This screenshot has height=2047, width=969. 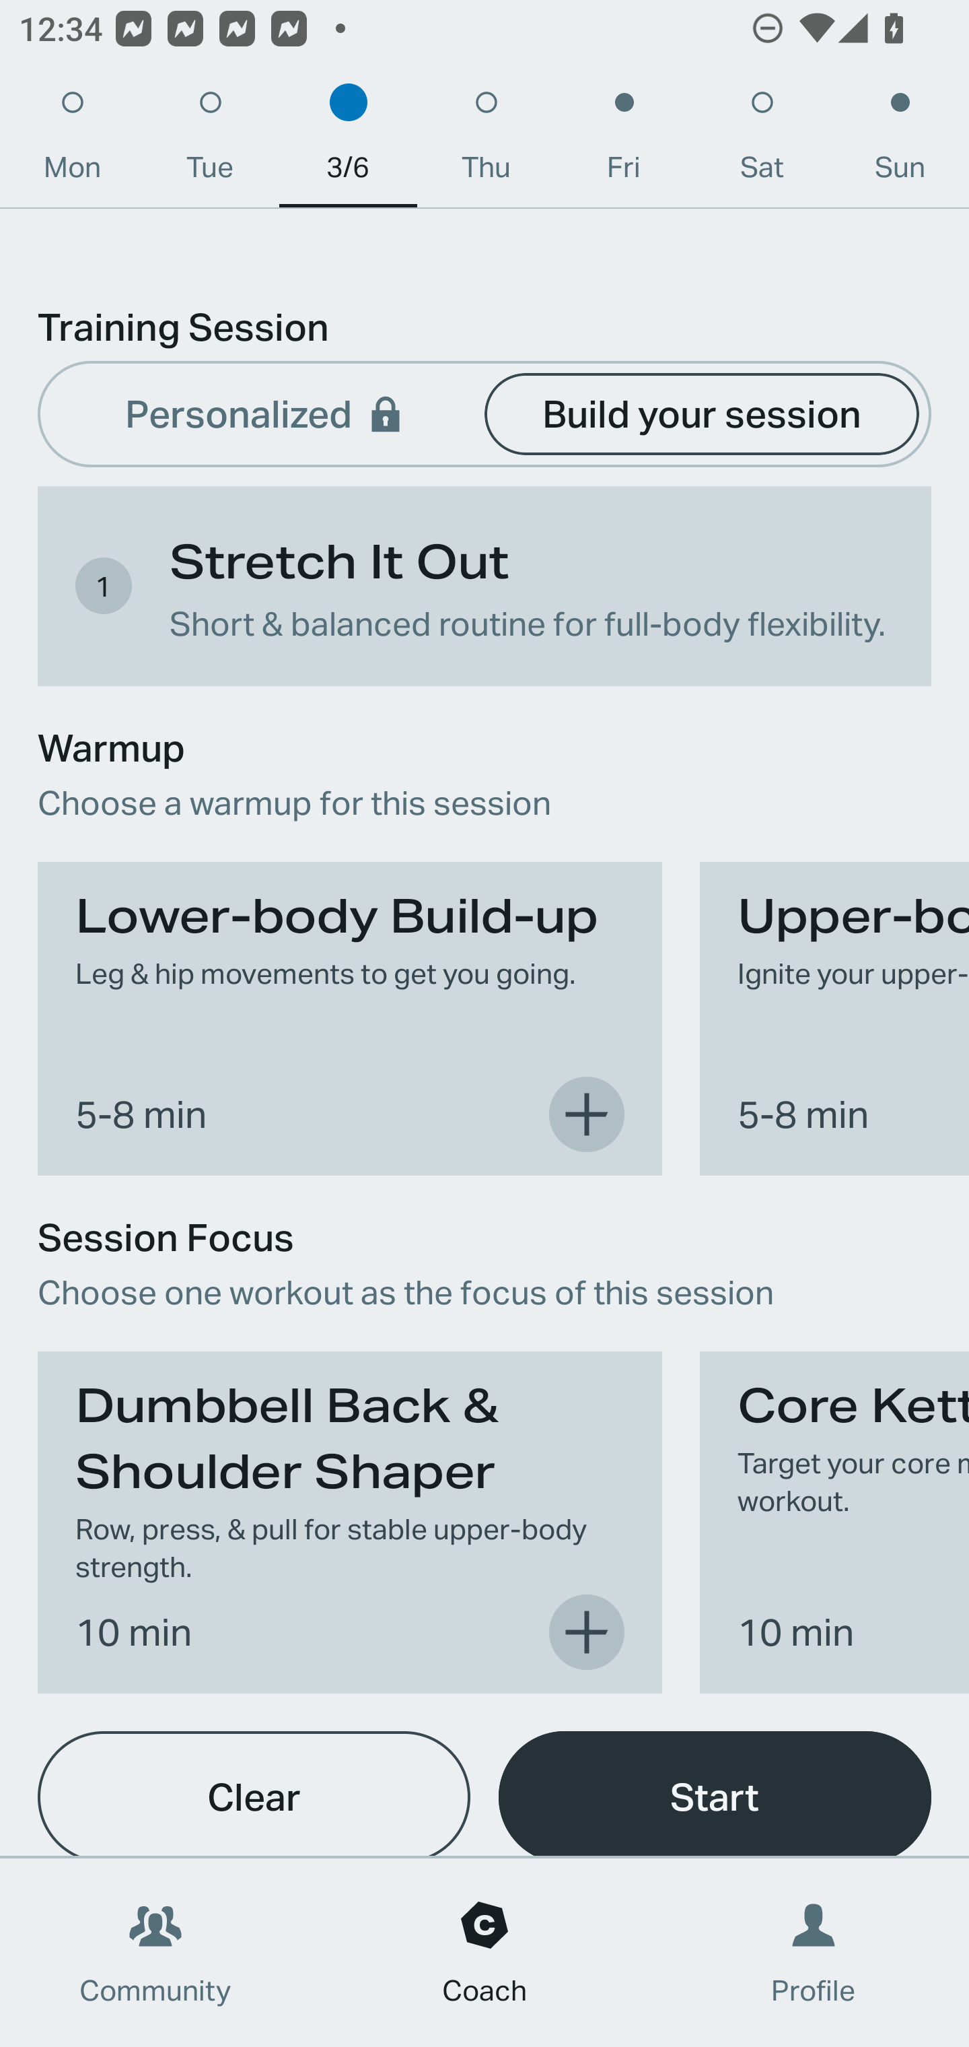 What do you see at coordinates (266, 412) in the screenshot?
I see `Personalized` at bounding box center [266, 412].